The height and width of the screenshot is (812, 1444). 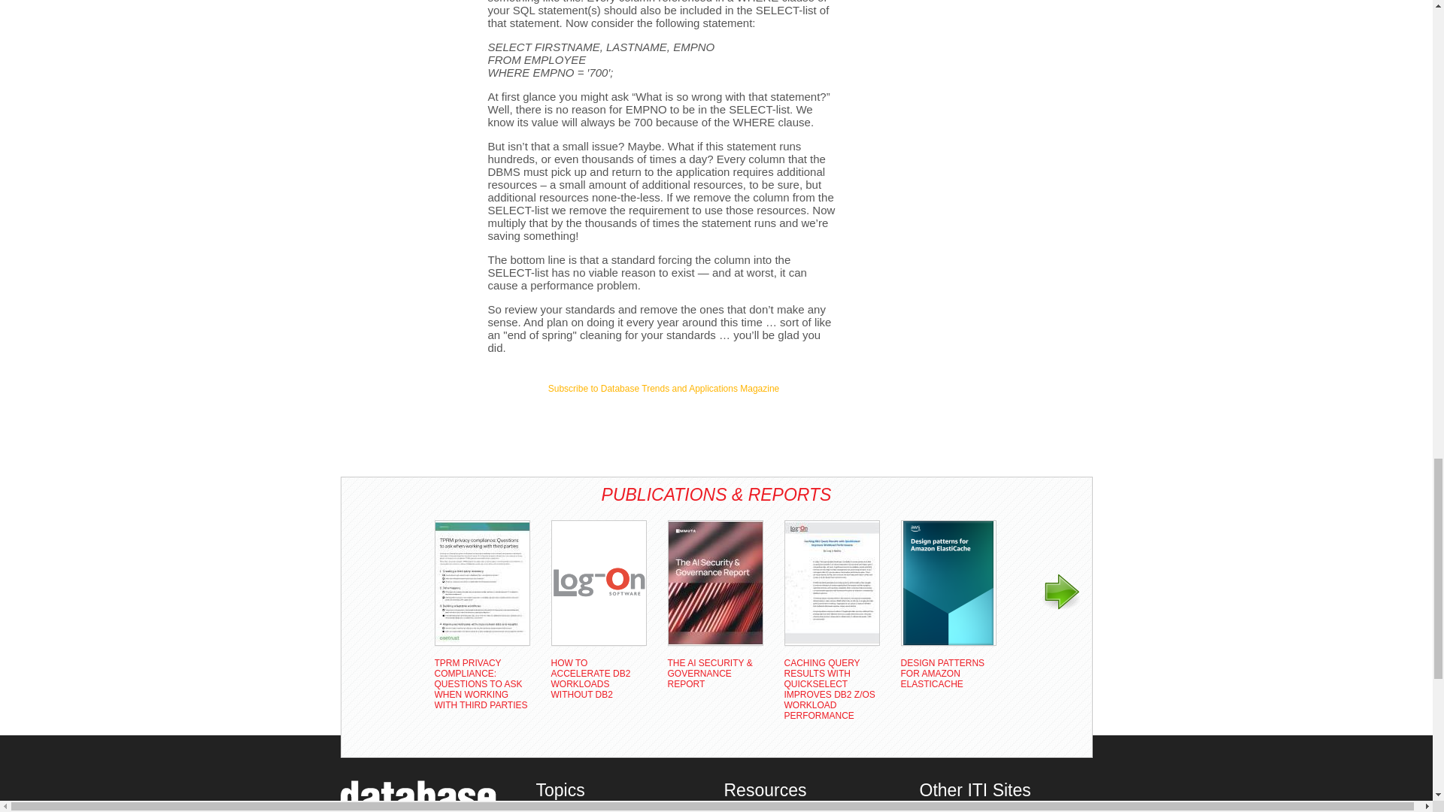 What do you see at coordinates (663, 424) in the screenshot?
I see `3rd party ad content` at bounding box center [663, 424].